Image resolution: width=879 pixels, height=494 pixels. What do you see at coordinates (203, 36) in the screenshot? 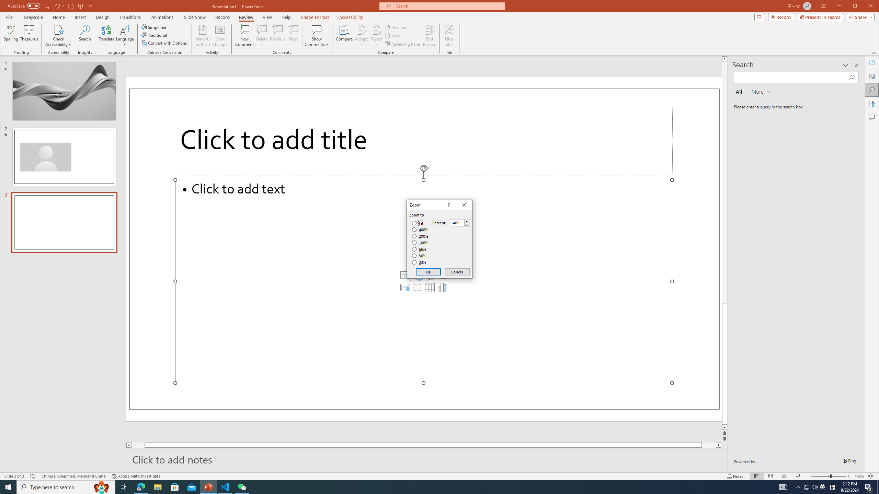
I see `Mark All as Read` at bounding box center [203, 36].